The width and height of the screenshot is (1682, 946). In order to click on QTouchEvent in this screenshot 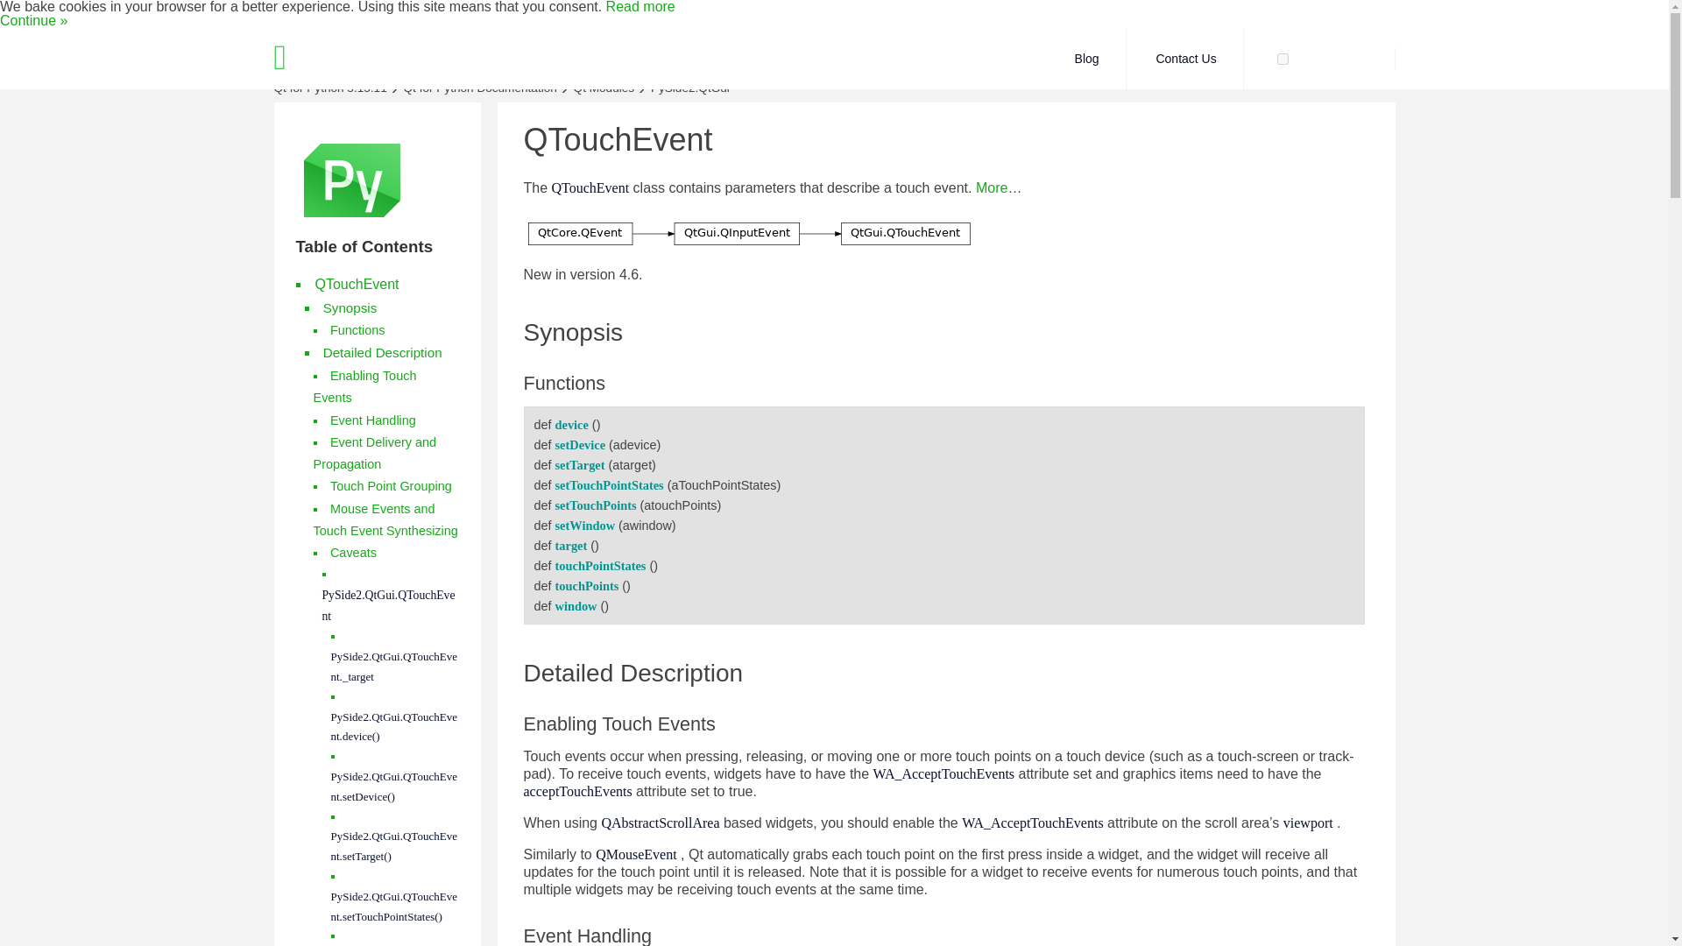, I will do `click(357, 284)`.